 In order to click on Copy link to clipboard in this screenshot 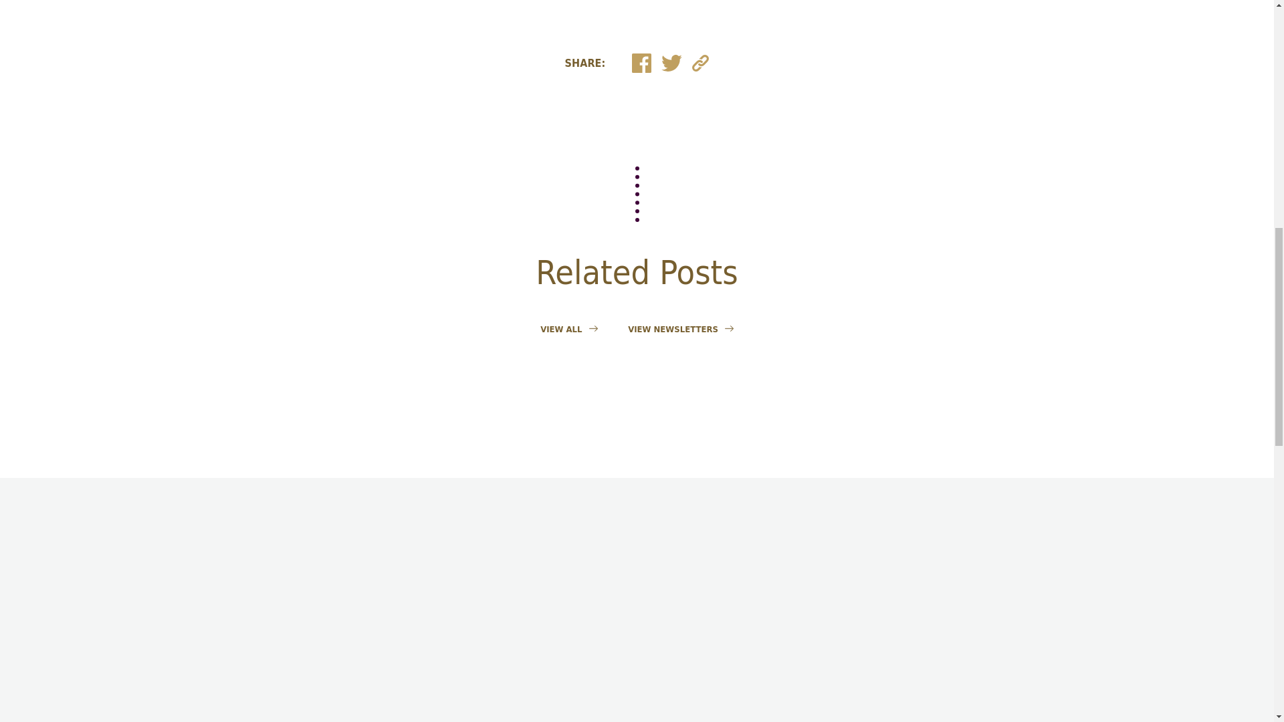, I will do `click(700, 63)`.